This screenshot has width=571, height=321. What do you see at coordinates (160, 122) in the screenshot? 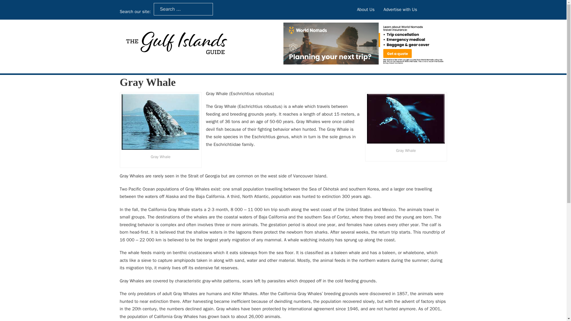
I see `gray-whale` at bounding box center [160, 122].